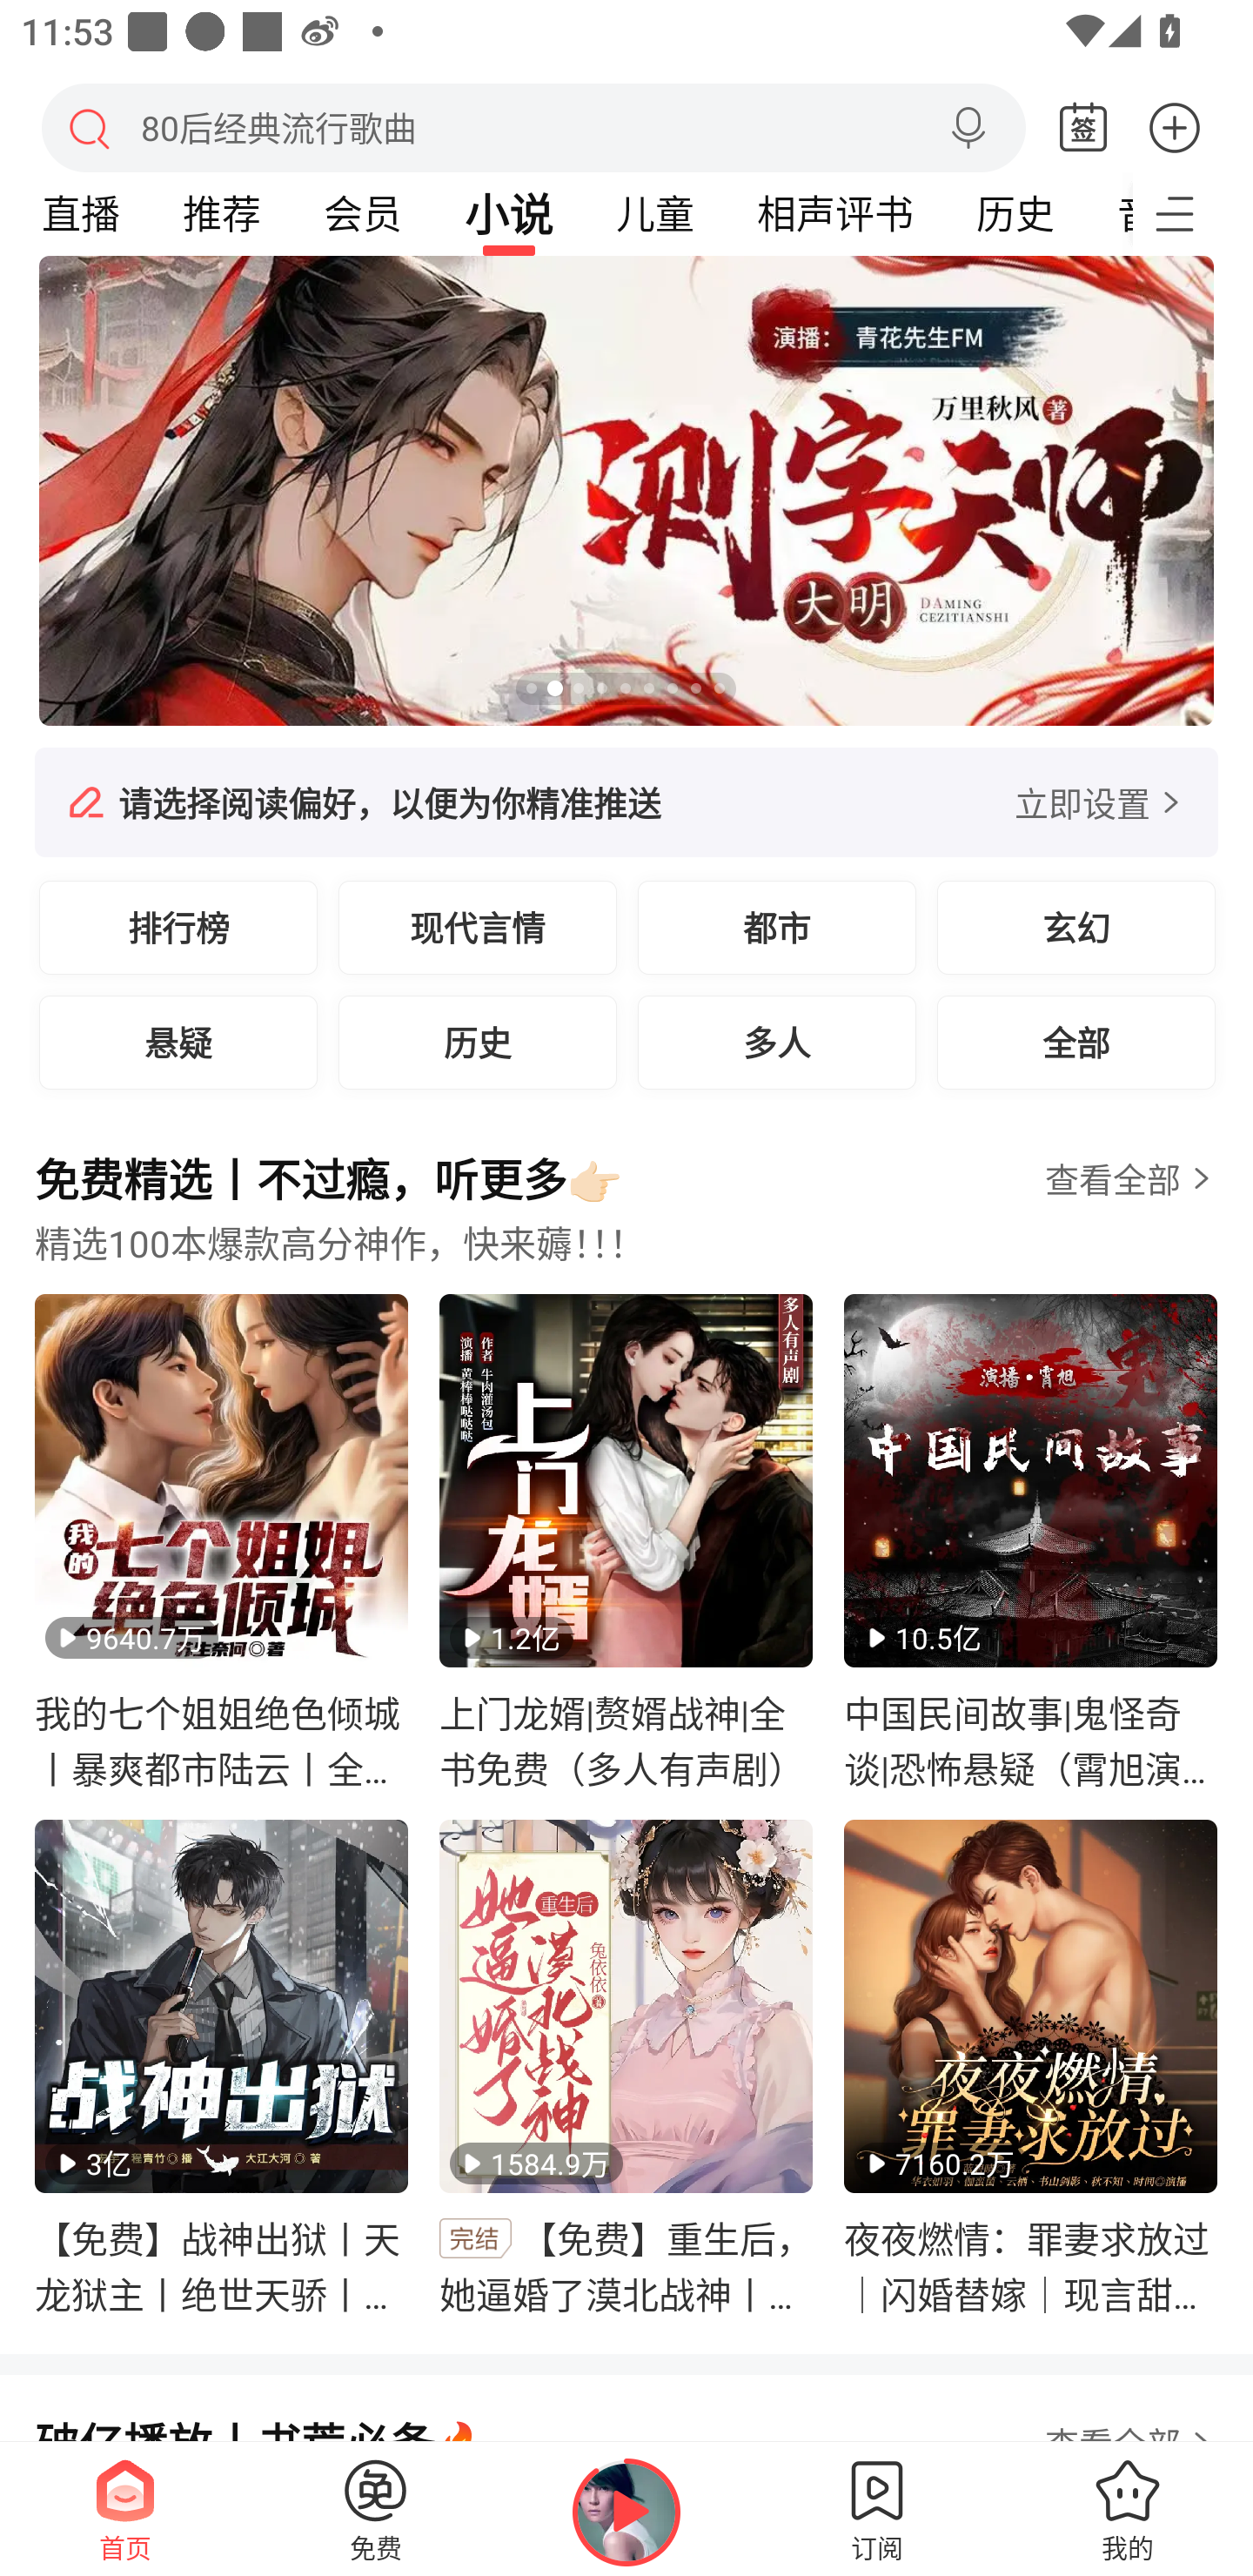  I want to click on 1584.9万   【免费】重生后，她逼婚了漠北战神丨虐渣复仇丨情深不负丨AI多播, so click(626, 2068).